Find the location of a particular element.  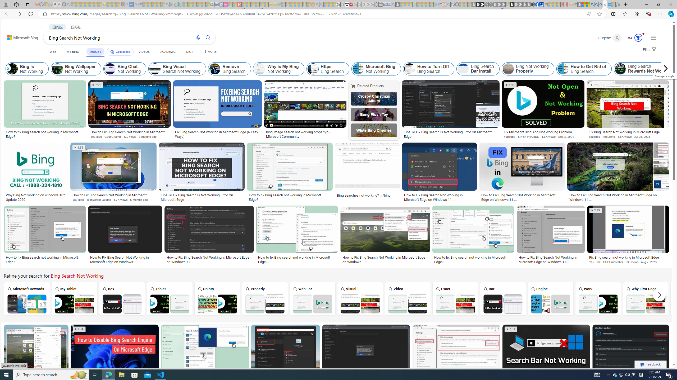

How to Turn Off Bing Search is located at coordinates (409, 69).